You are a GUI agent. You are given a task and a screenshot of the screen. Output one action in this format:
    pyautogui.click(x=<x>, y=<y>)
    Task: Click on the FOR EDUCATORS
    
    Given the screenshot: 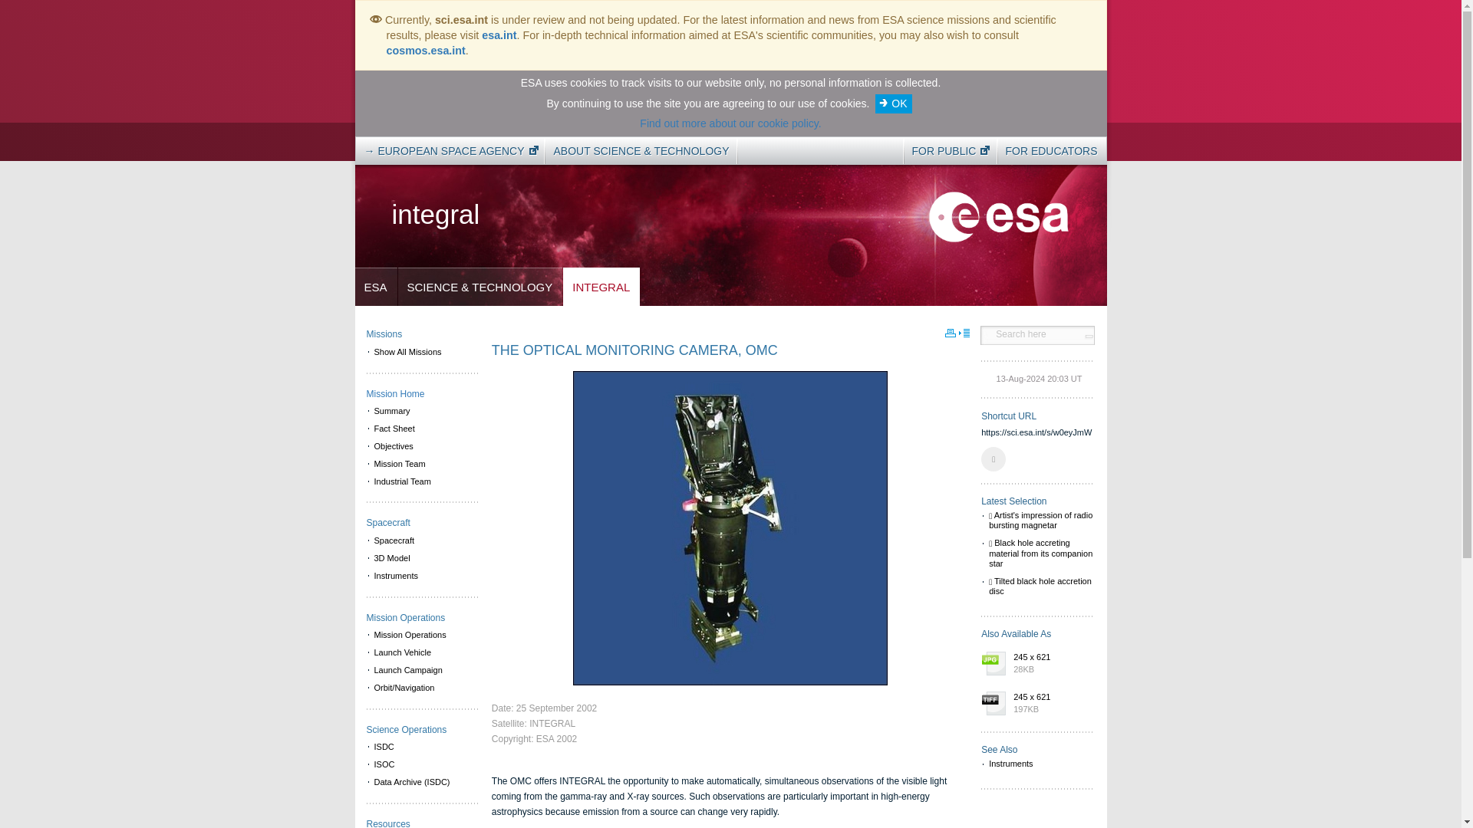 What is the action you would take?
    pyautogui.click(x=1051, y=150)
    